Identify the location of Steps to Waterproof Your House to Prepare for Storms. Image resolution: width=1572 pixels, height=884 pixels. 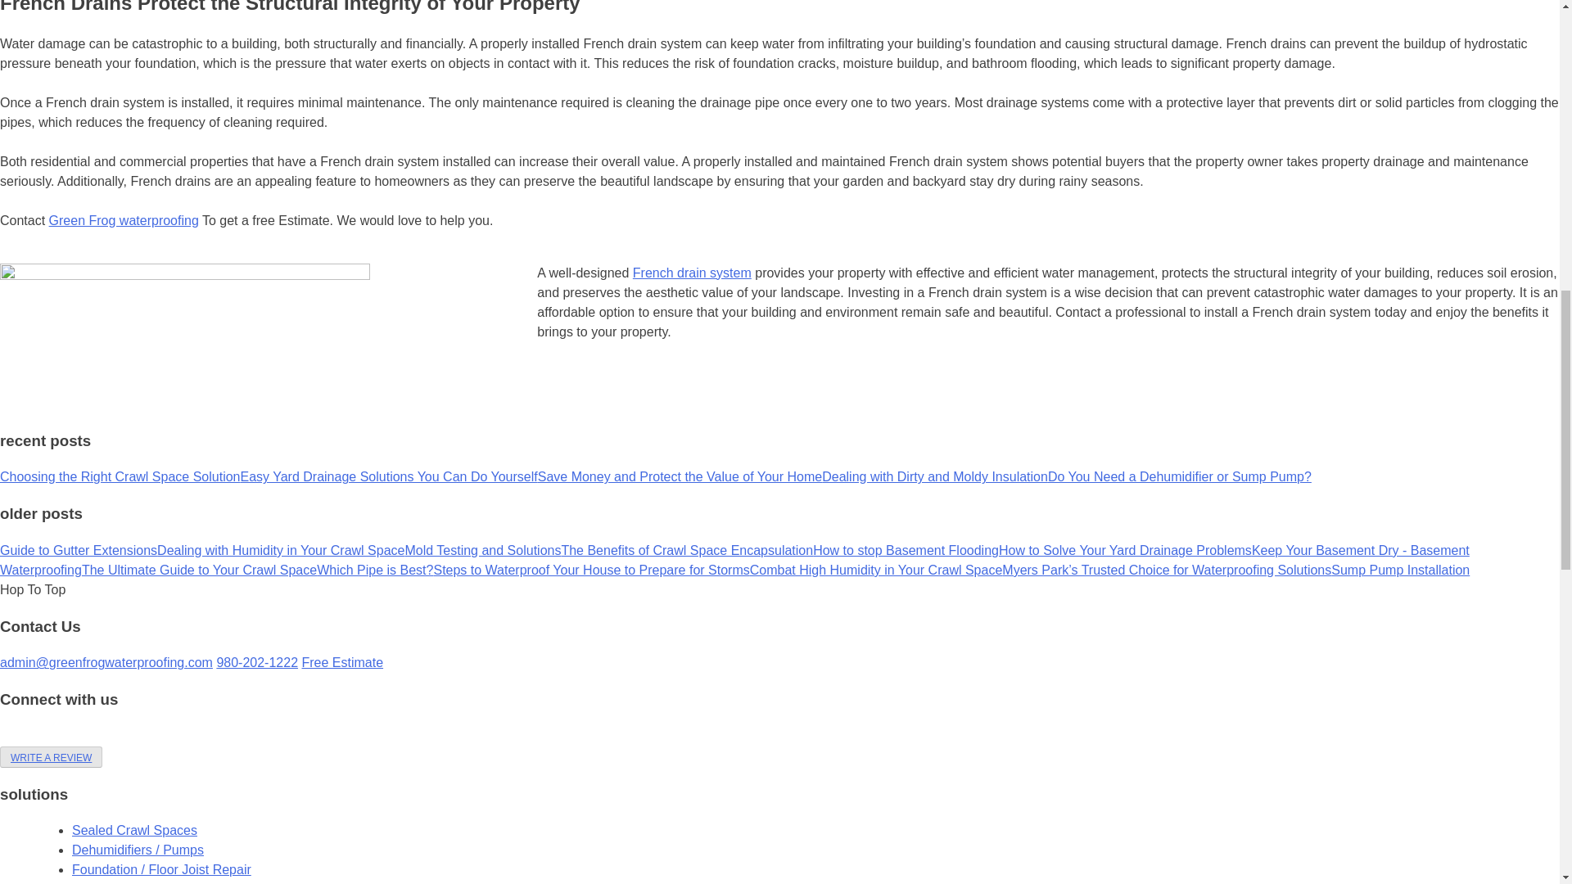
(591, 570).